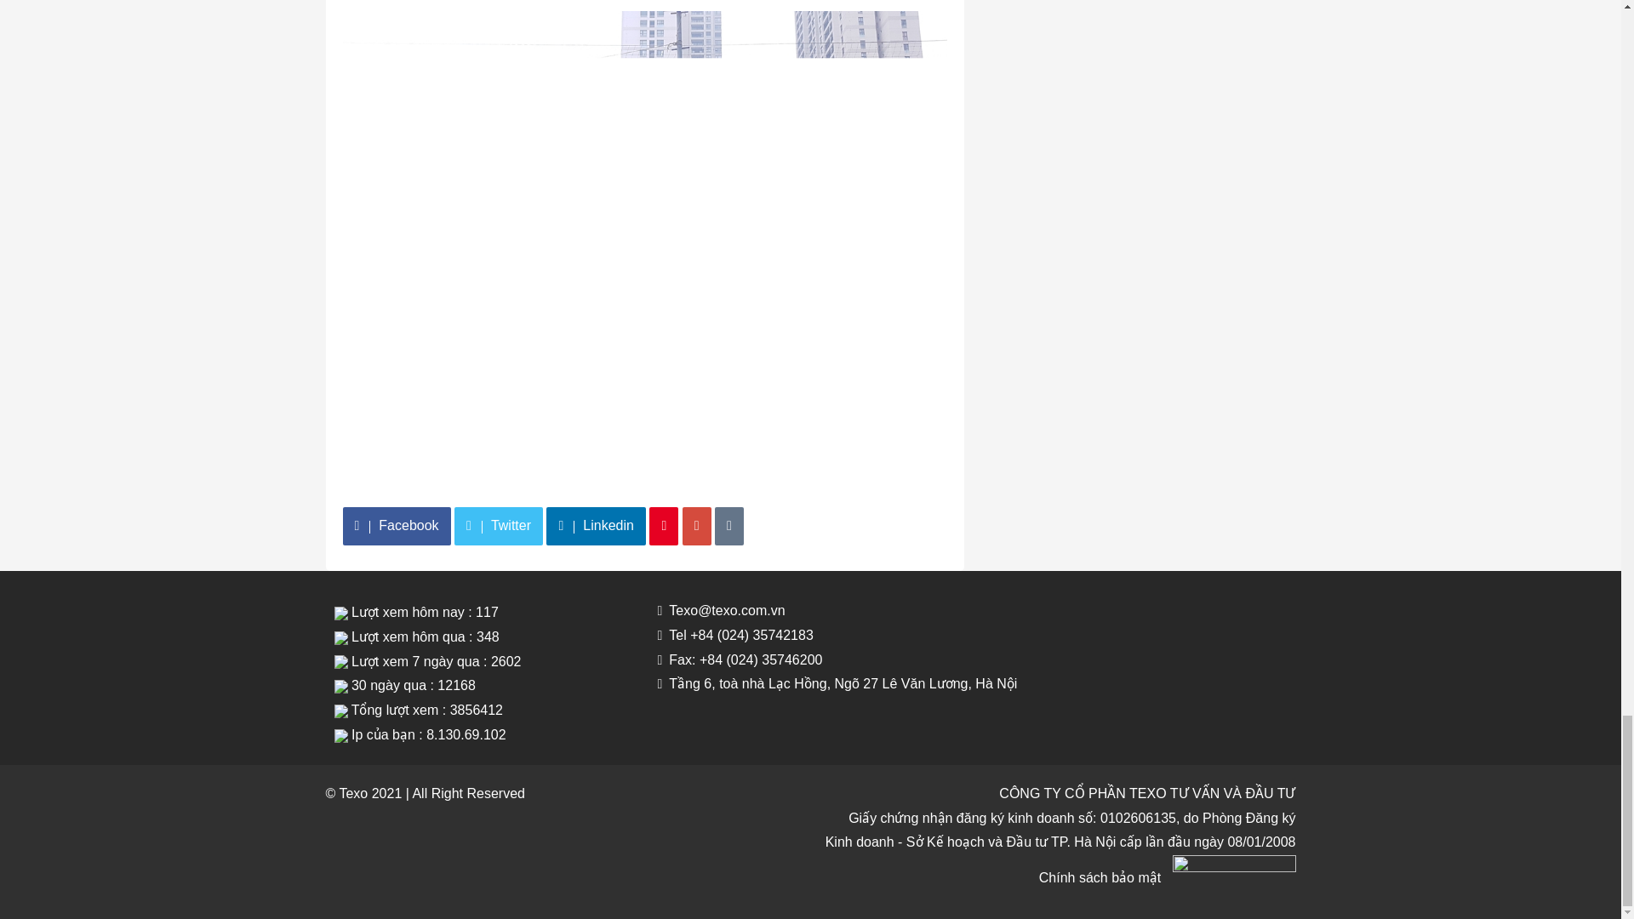 The width and height of the screenshot is (1634, 919). I want to click on Linkedin, so click(596, 526).